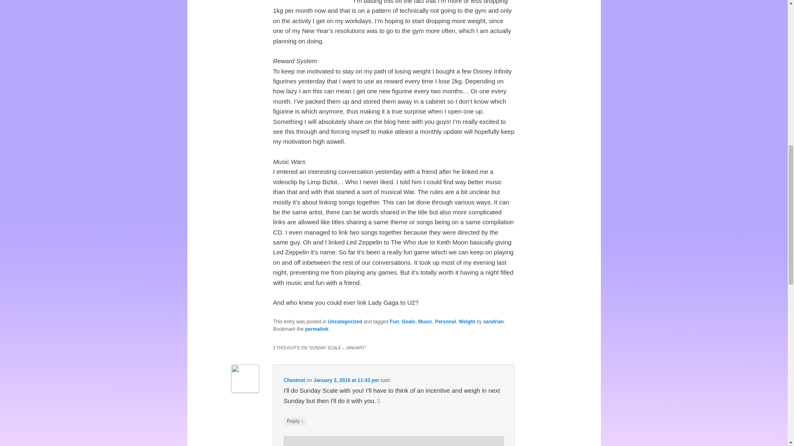 This screenshot has width=794, height=446. I want to click on January 3, 2016 at 11:43 pm, so click(347, 380).